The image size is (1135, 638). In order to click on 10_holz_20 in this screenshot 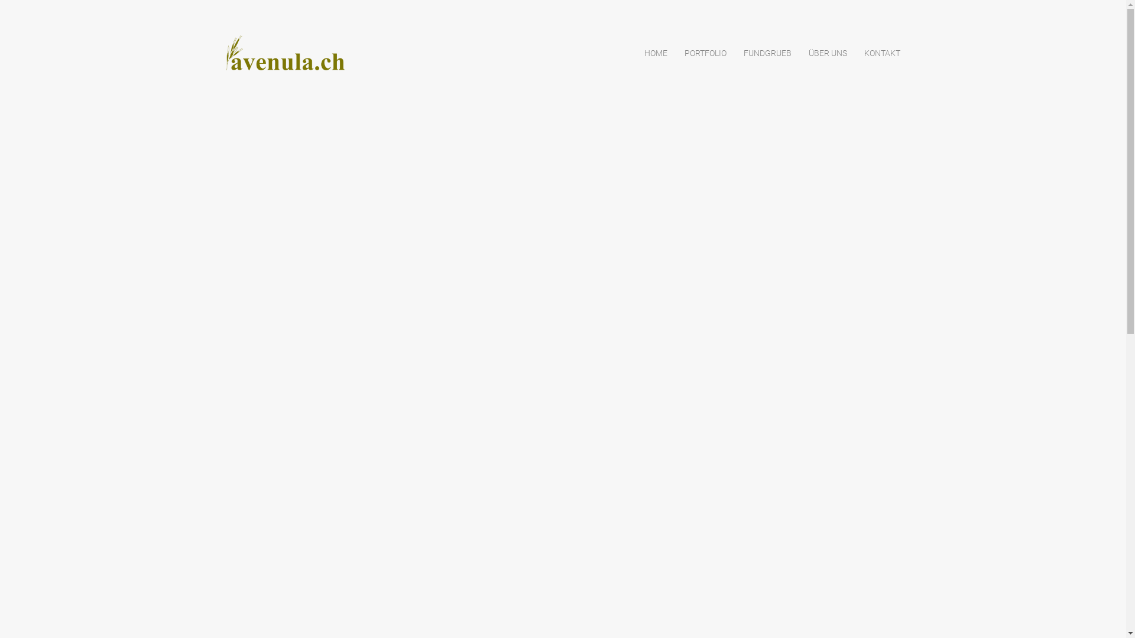, I will do `click(767, 178)`.